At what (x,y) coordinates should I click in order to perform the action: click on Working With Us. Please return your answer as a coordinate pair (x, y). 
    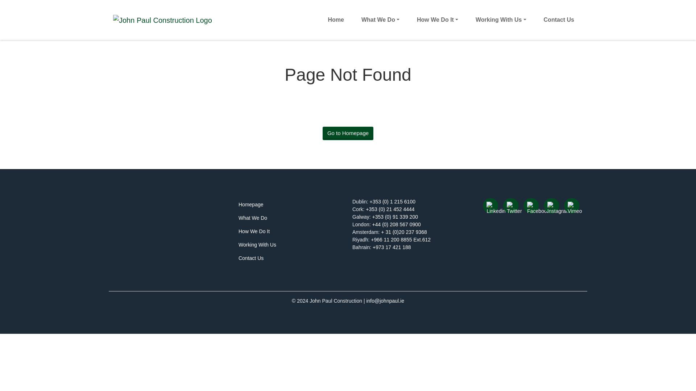
    Looking at the image, I should click on (501, 20).